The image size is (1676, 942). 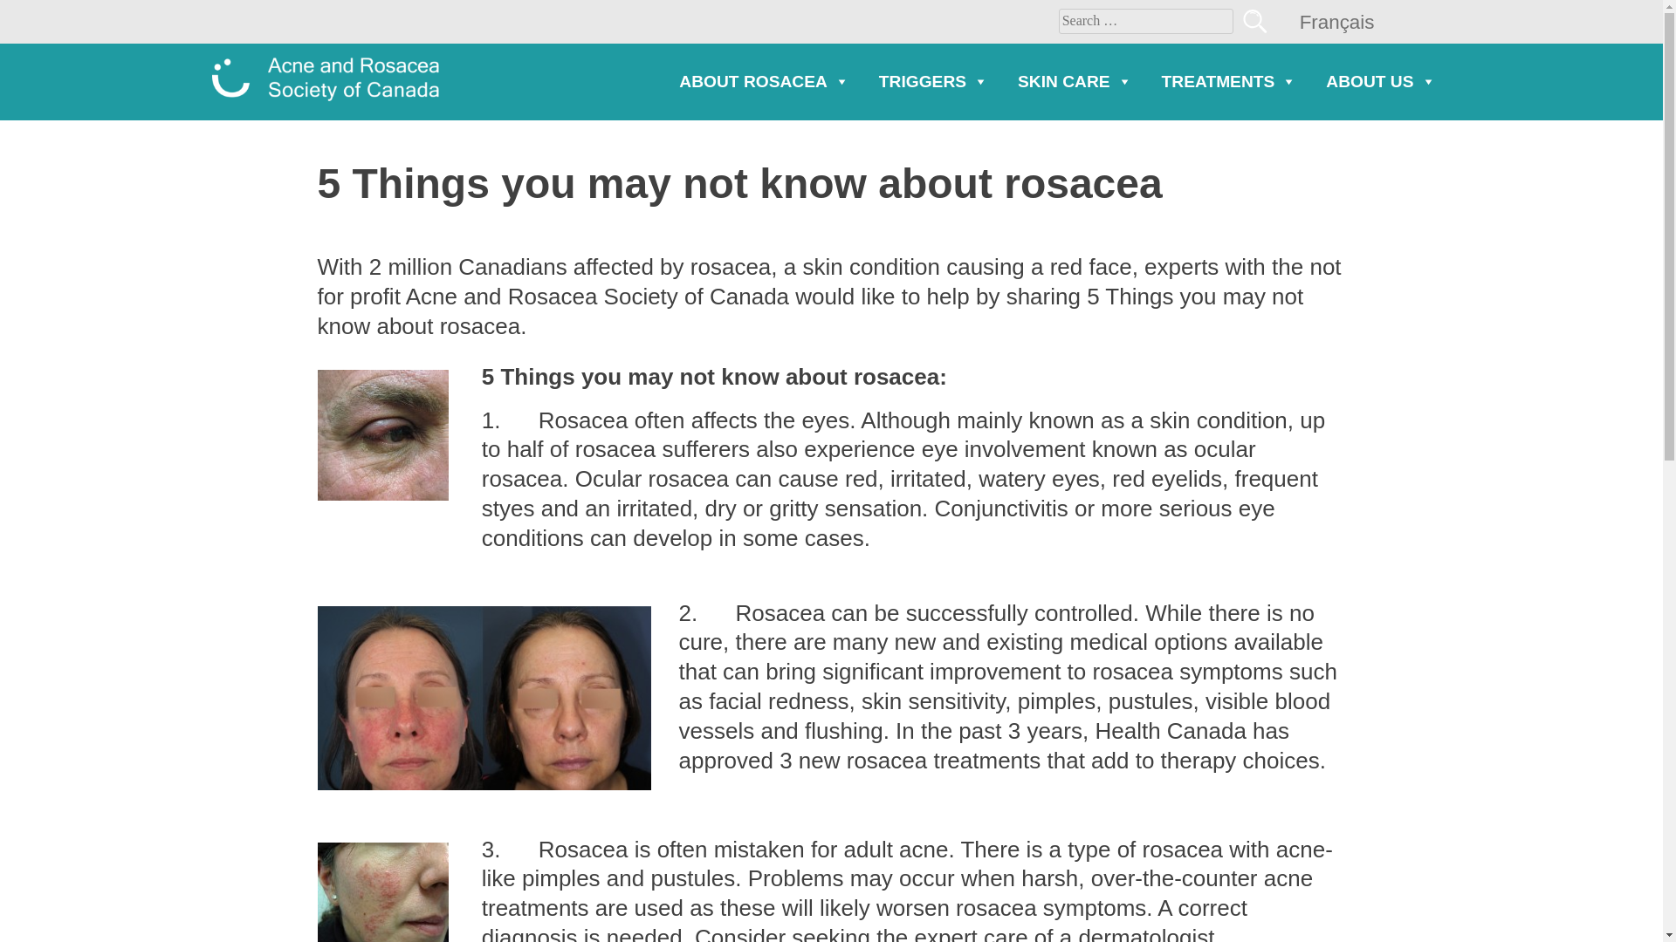 I want to click on ABOUT ROSACEA, so click(x=764, y=82).